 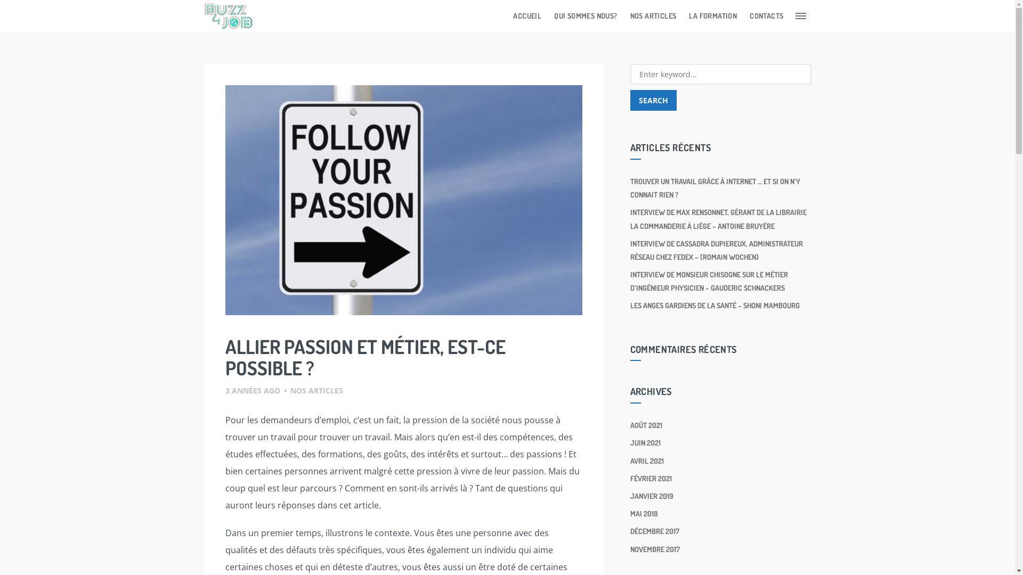 I want to click on CONTACTS, so click(x=766, y=16).